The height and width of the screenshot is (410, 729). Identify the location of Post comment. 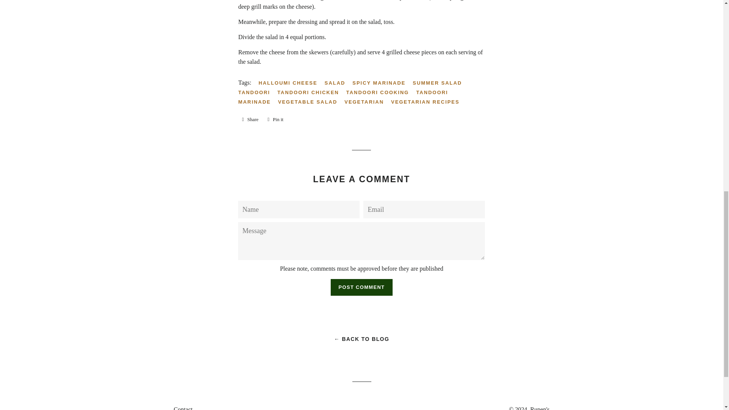
(361, 287).